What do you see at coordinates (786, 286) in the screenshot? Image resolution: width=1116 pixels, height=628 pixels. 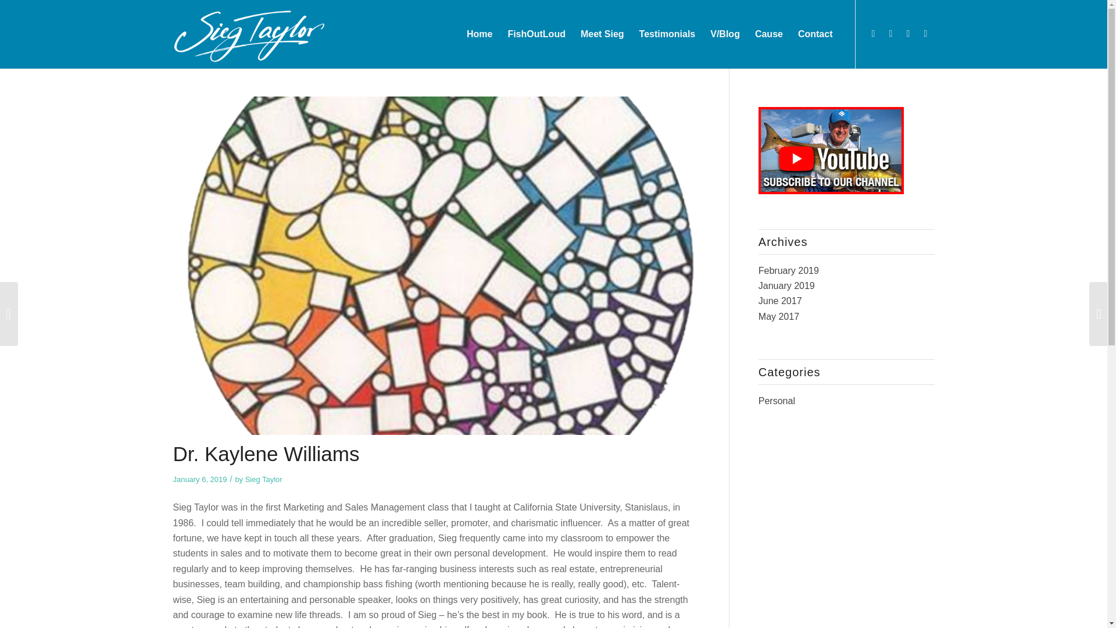 I see `January 2019` at bounding box center [786, 286].